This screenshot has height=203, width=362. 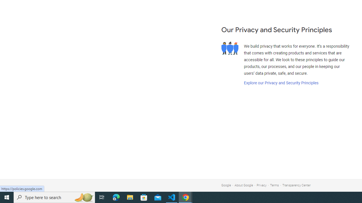 What do you see at coordinates (262, 185) in the screenshot?
I see `Privacy` at bounding box center [262, 185].